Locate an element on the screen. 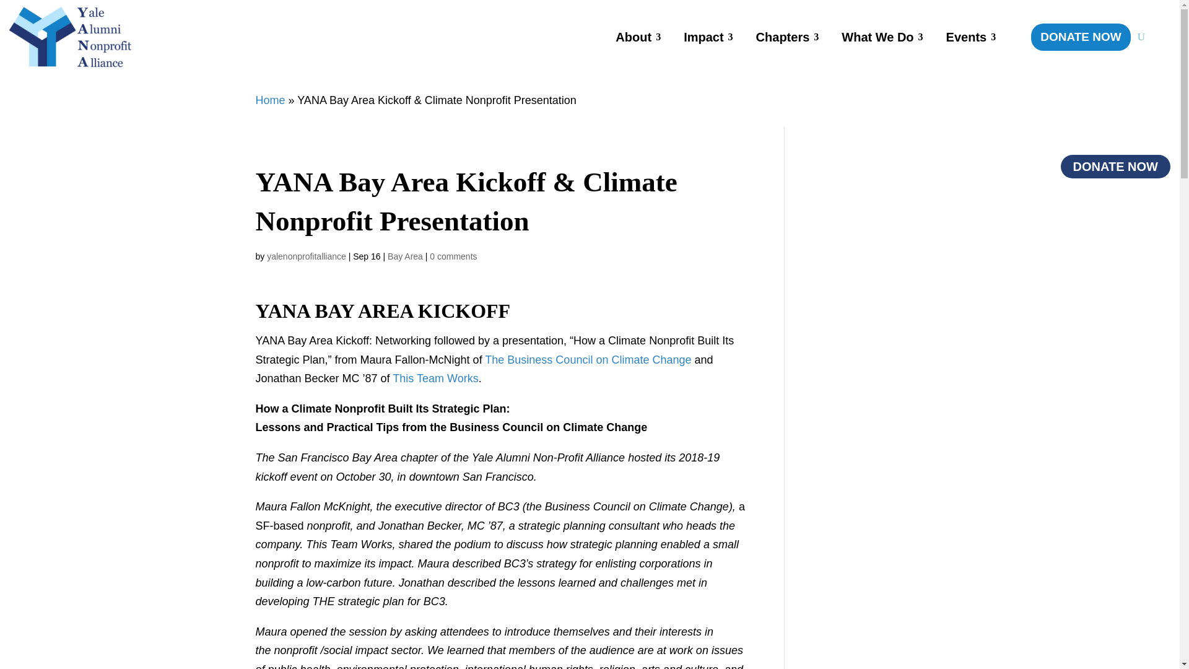 The image size is (1189, 669). What We Do is located at coordinates (877, 37).